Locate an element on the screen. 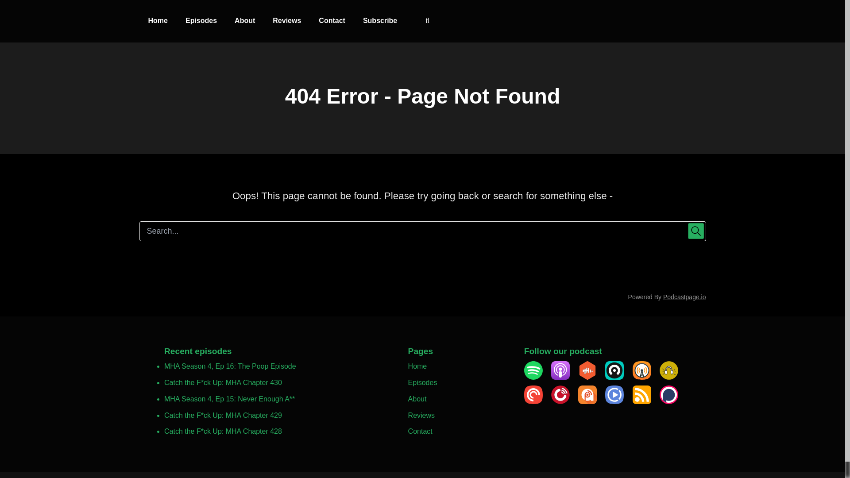 The height and width of the screenshot is (478, 850). Powered By Podcastpage.io is located at coordinates (667, 297).